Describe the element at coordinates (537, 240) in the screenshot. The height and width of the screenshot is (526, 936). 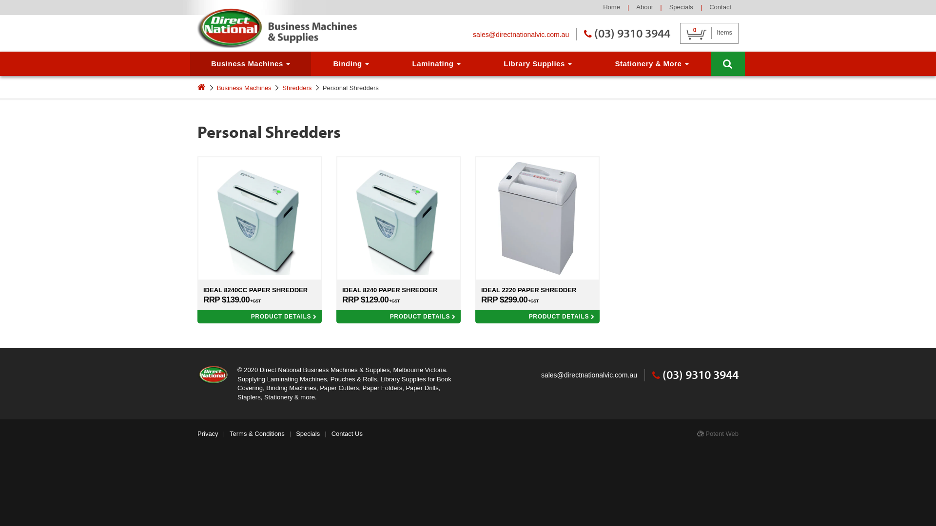
I see `IDEAL 2220 PAPER SHREDDER
RRP $299.00 +GST
PRODUCT DETAILS` at that location.